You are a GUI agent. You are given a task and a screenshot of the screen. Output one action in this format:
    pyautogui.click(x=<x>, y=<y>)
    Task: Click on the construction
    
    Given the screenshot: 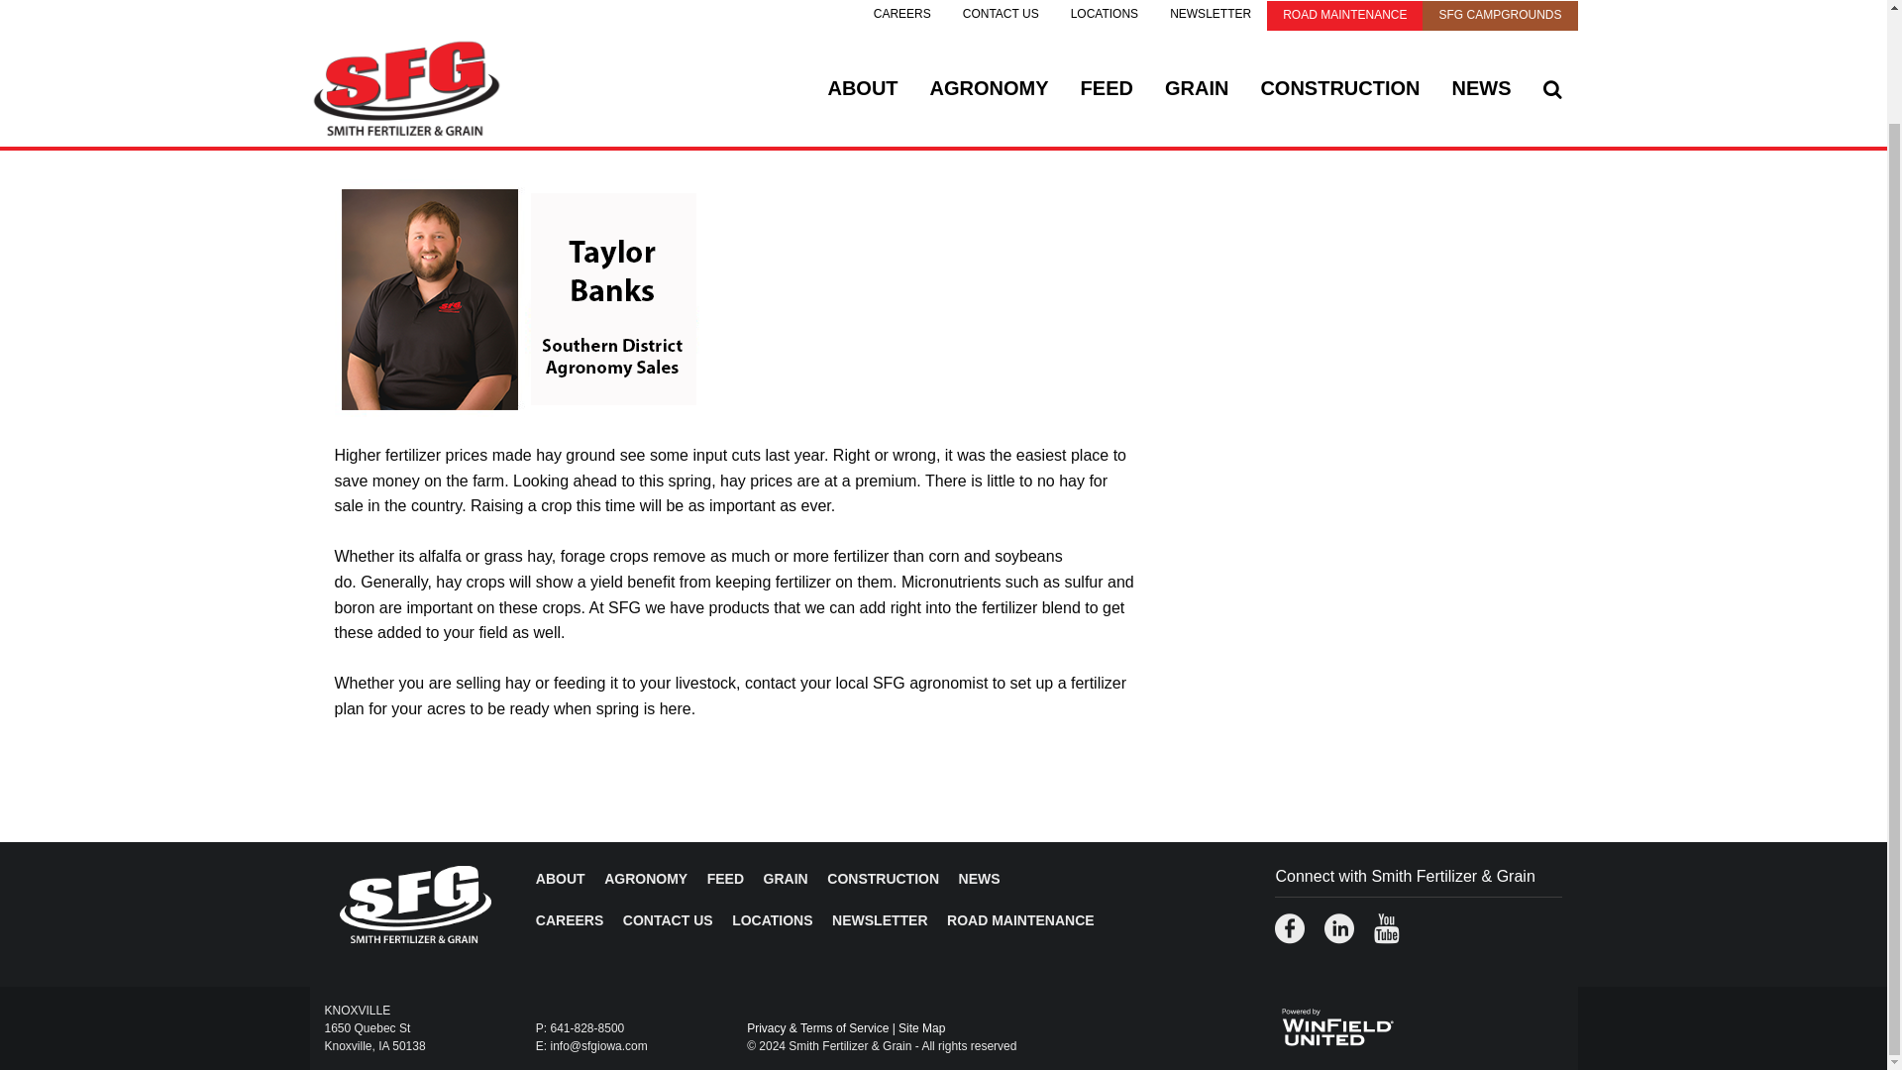 What is the action you would take?
    pyautogui.click(x=884, y=879)
    